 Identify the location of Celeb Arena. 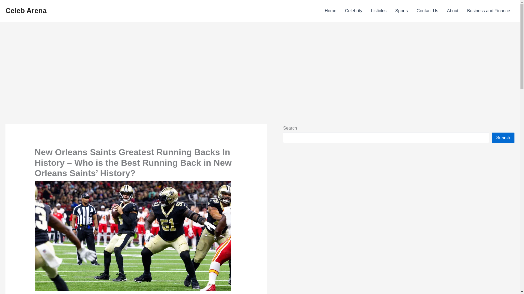
(26, 10).